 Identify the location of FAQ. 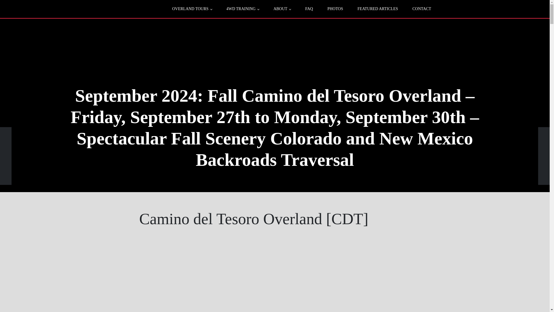
(309, 9).